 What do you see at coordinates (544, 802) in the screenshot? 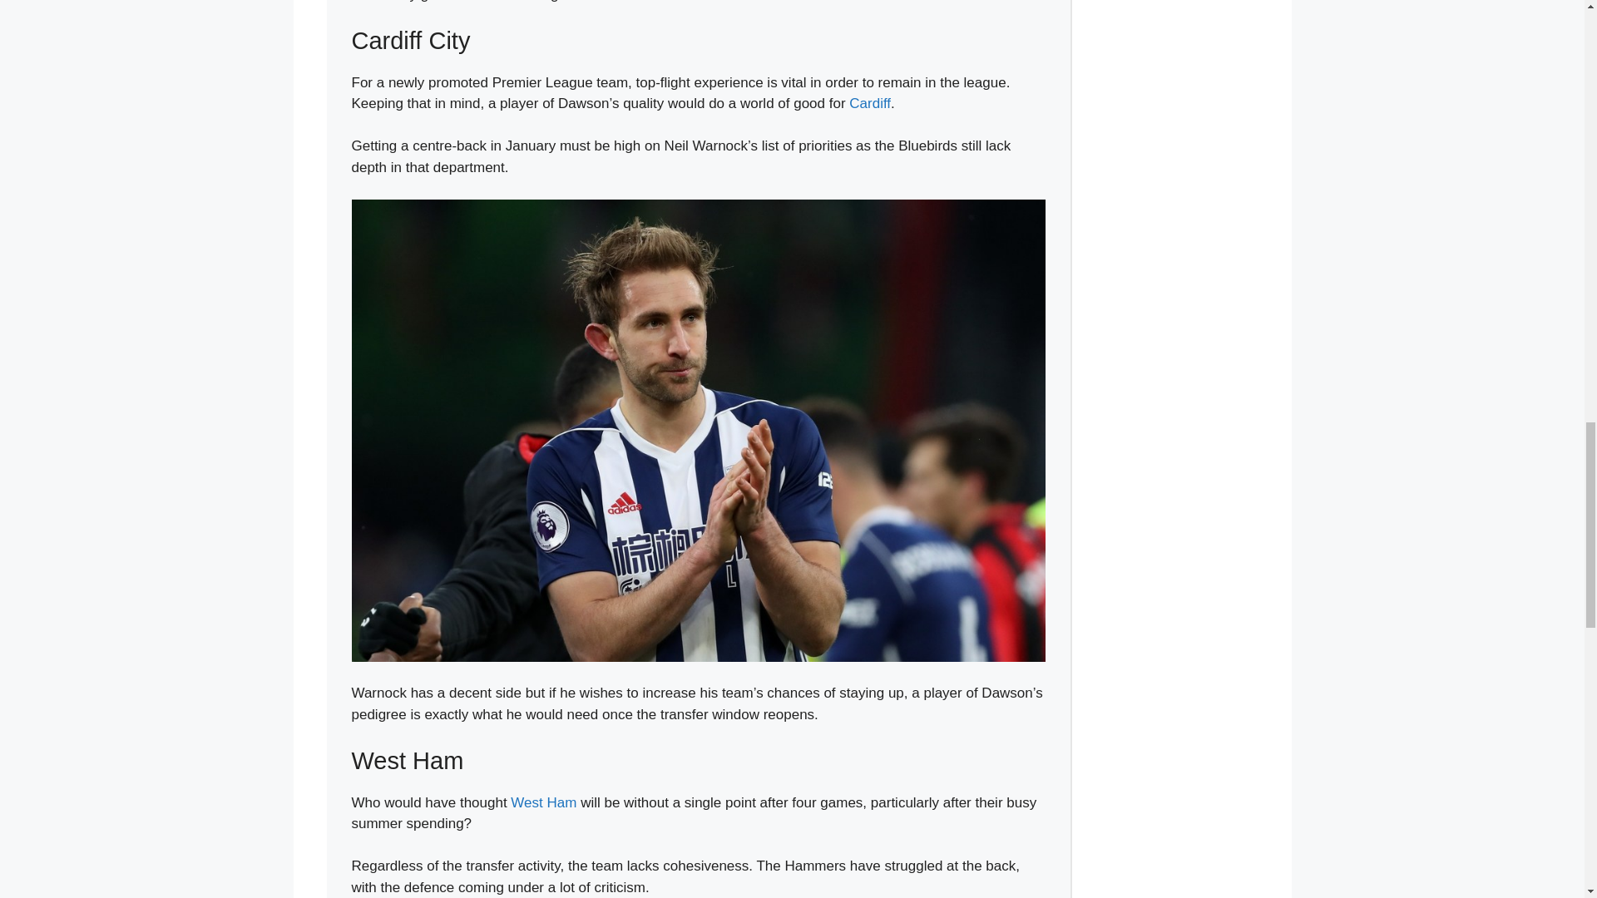
I see `West Ham` at bounding box center [544, 802].